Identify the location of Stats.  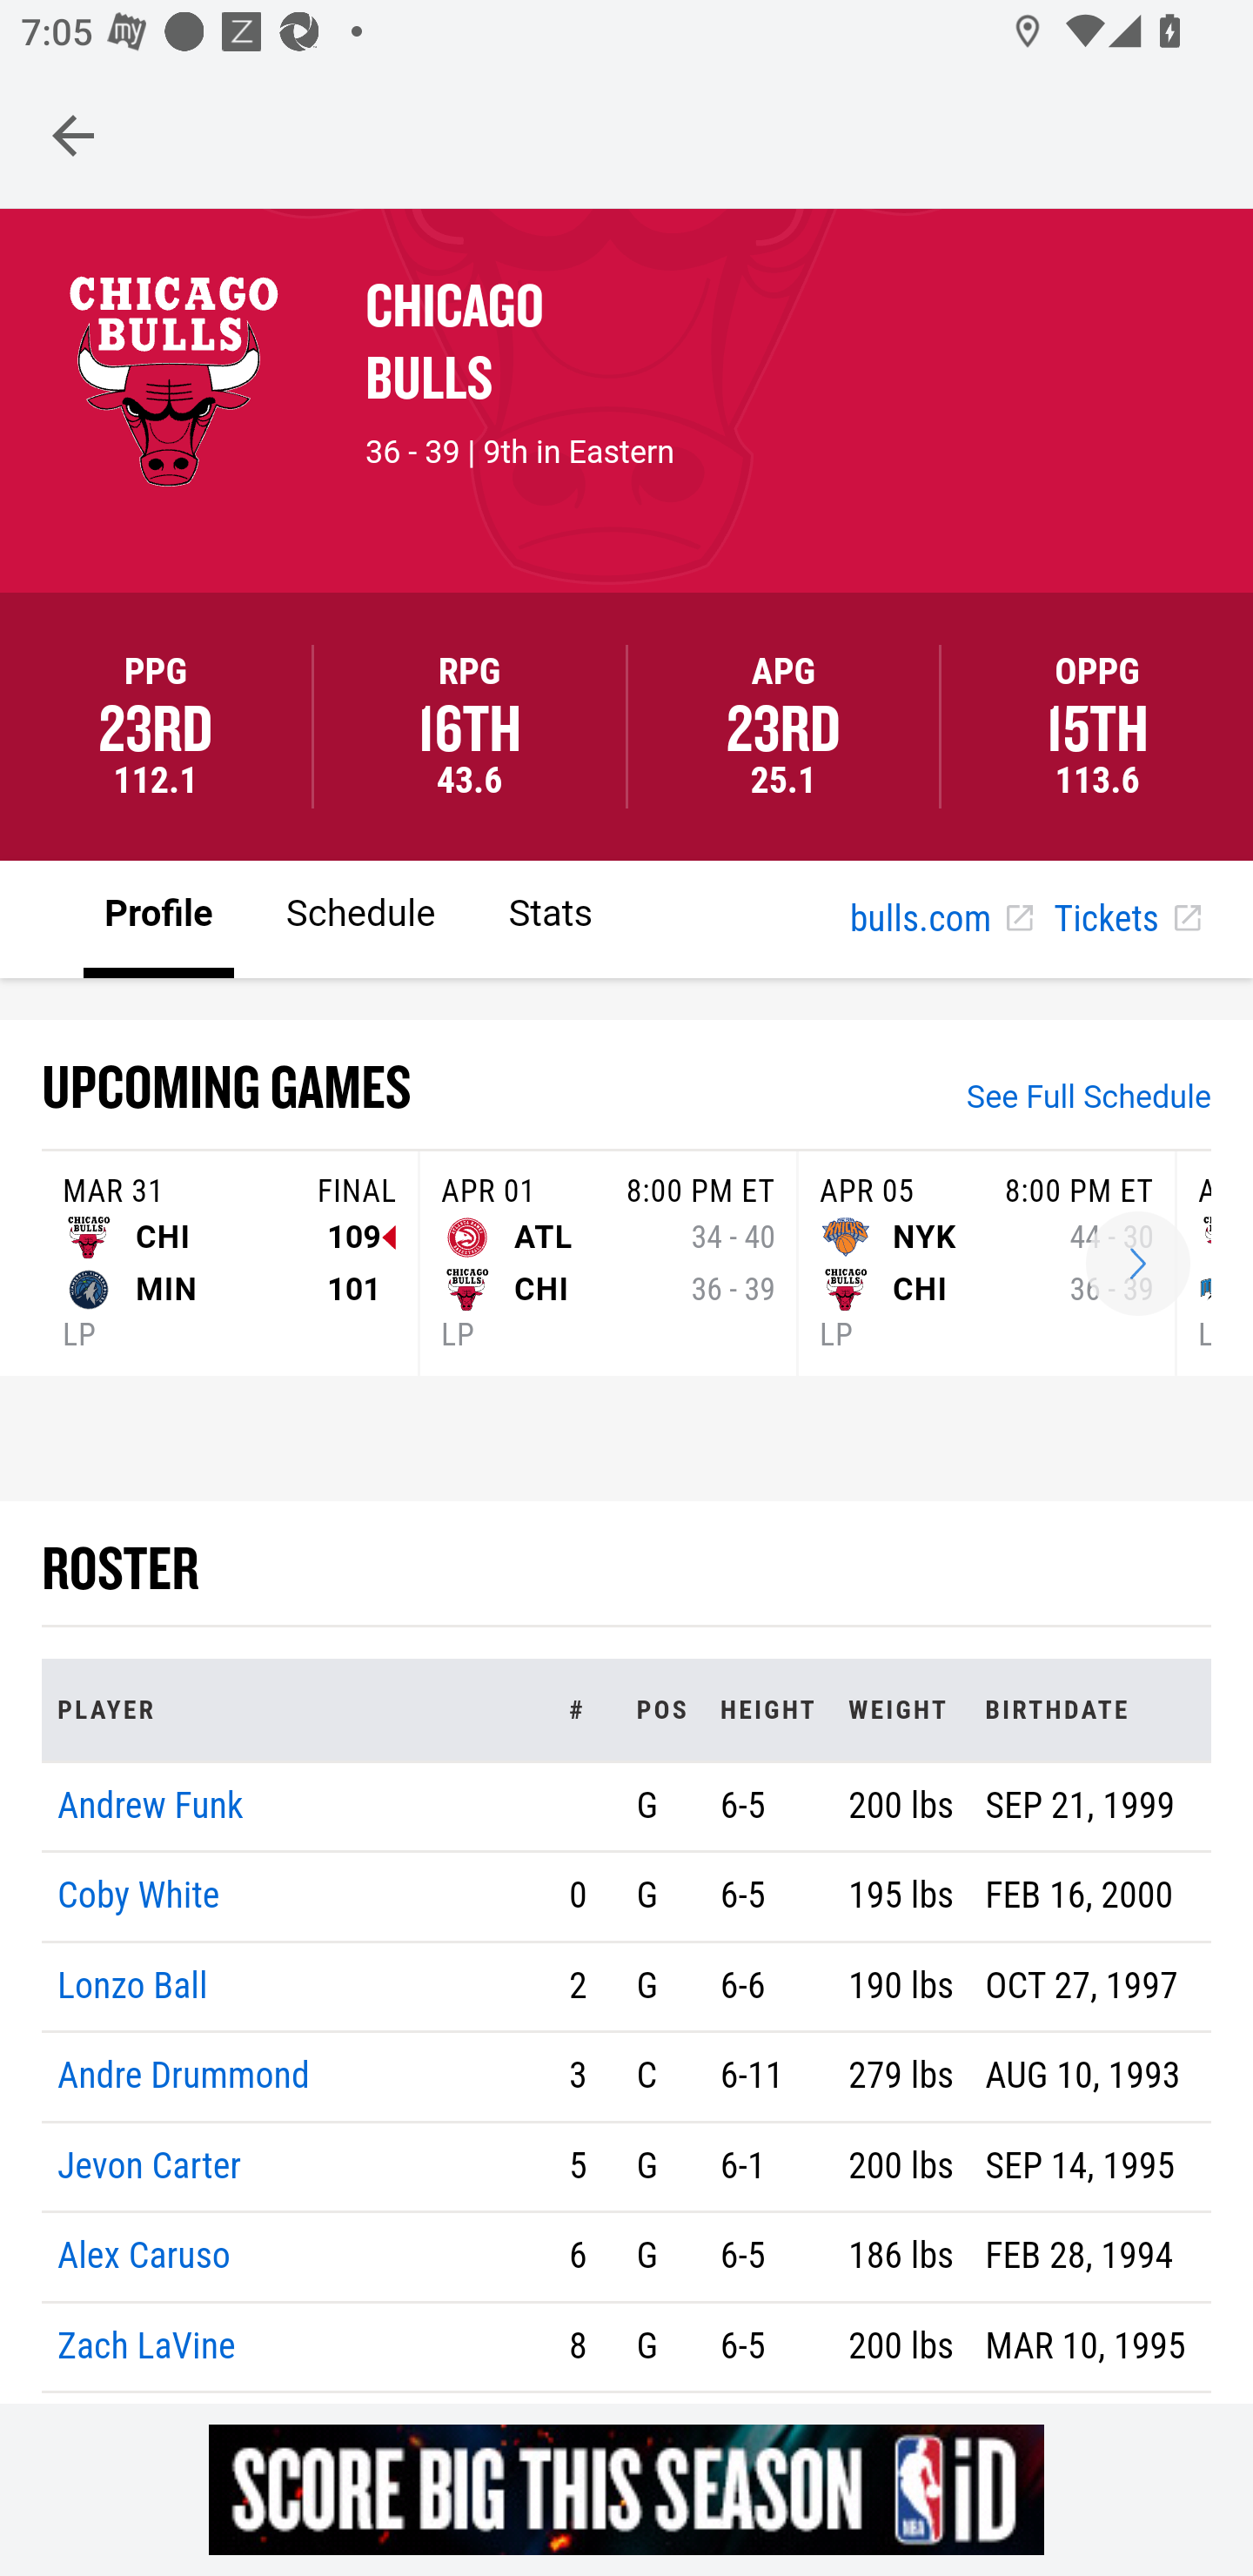
(551, 917).